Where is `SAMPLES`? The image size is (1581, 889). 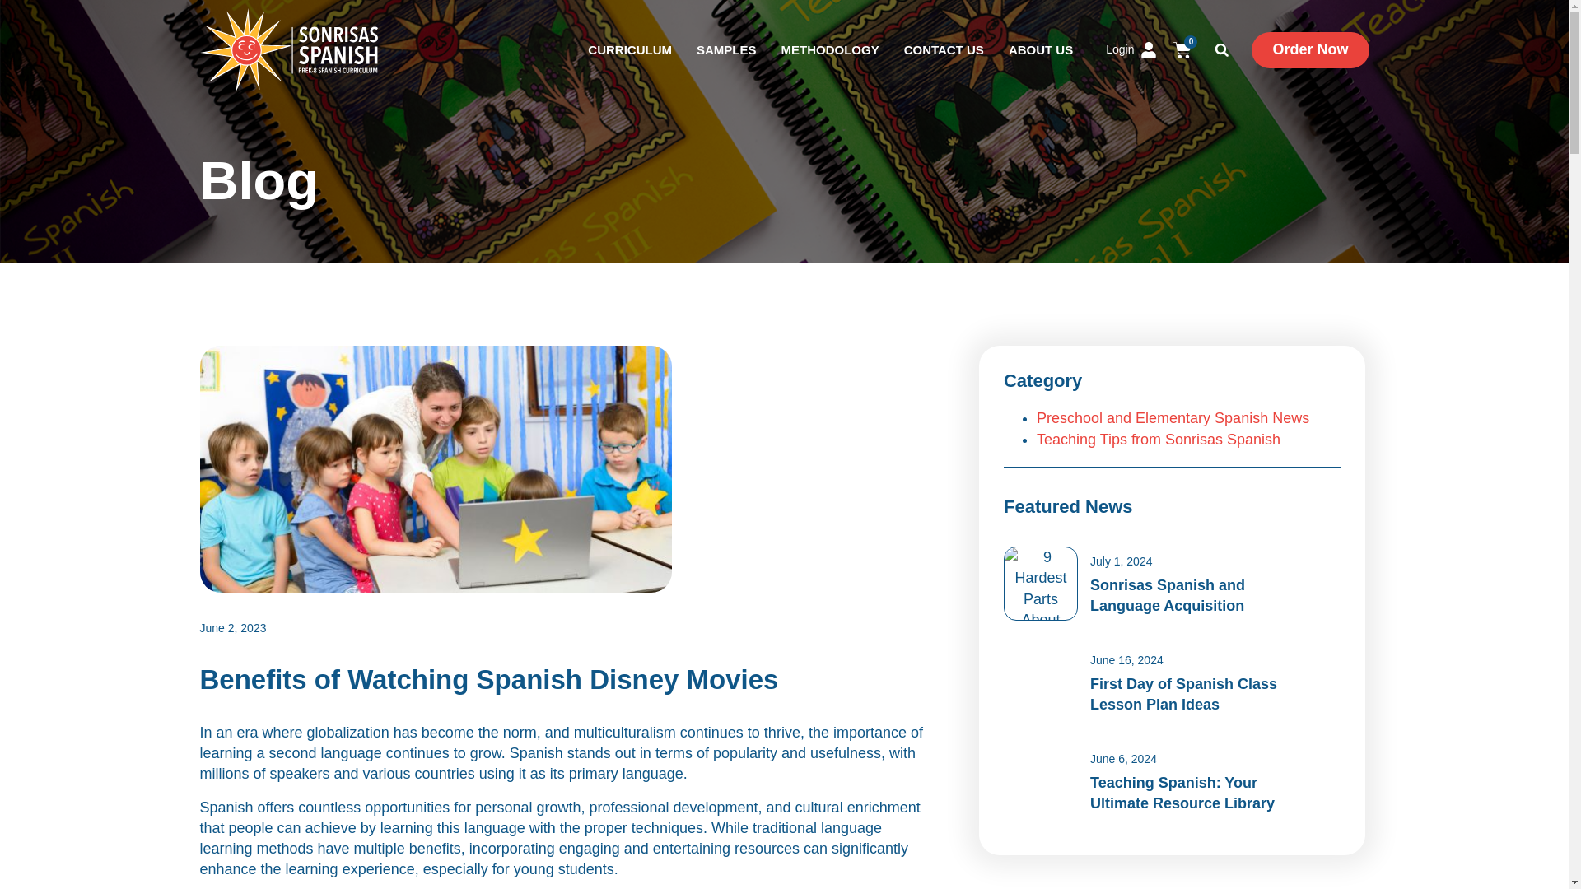
SAMPLES is located at coordinates (726, 49).